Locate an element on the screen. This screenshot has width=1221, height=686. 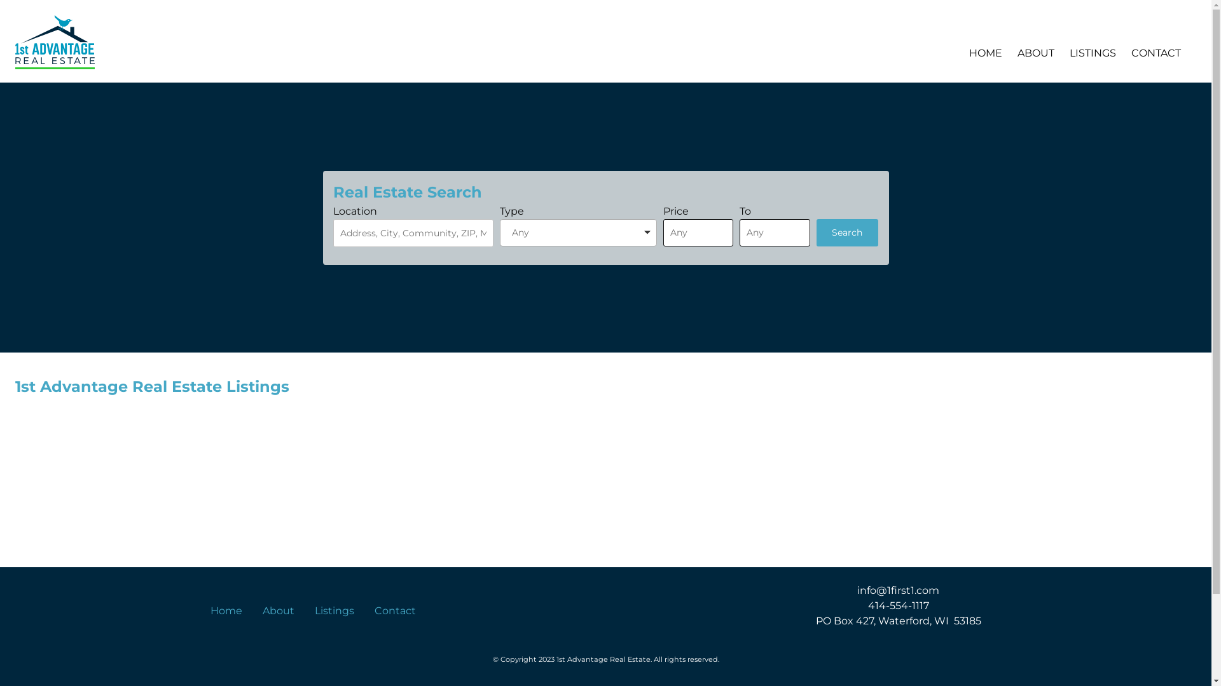
LISTINGS is located at coordinates (1093, 53).